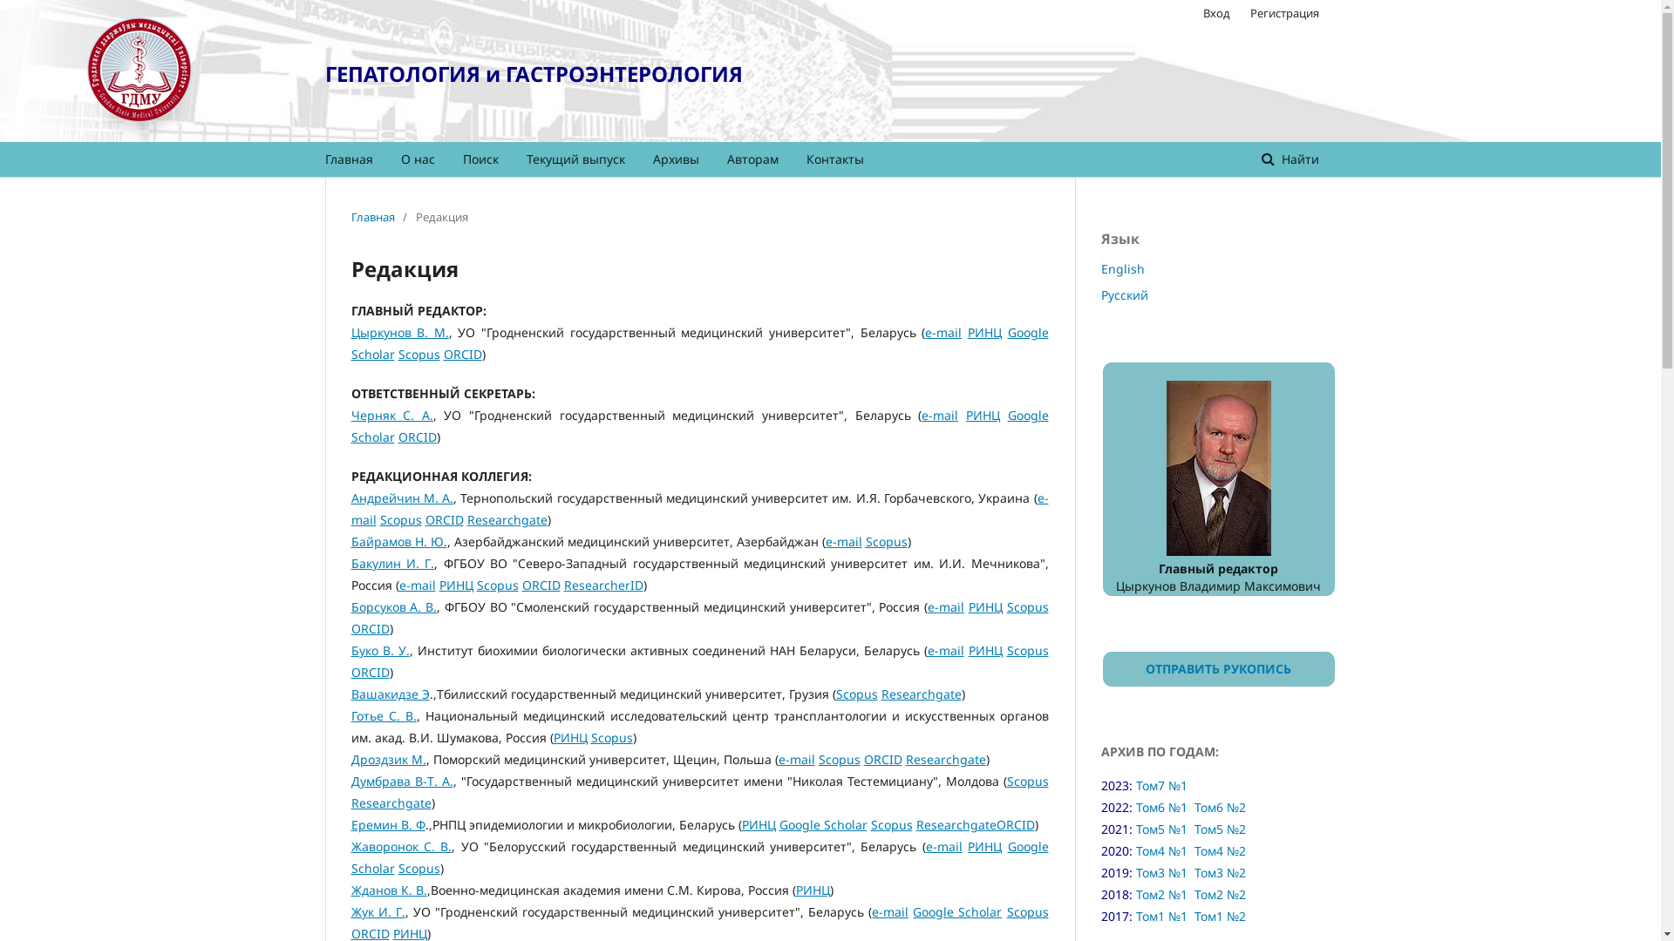 This screenshot has width=1674, height=941. Describe the element at coordinates (796, 760) in the screenshot. I see `e-mail` at that location.